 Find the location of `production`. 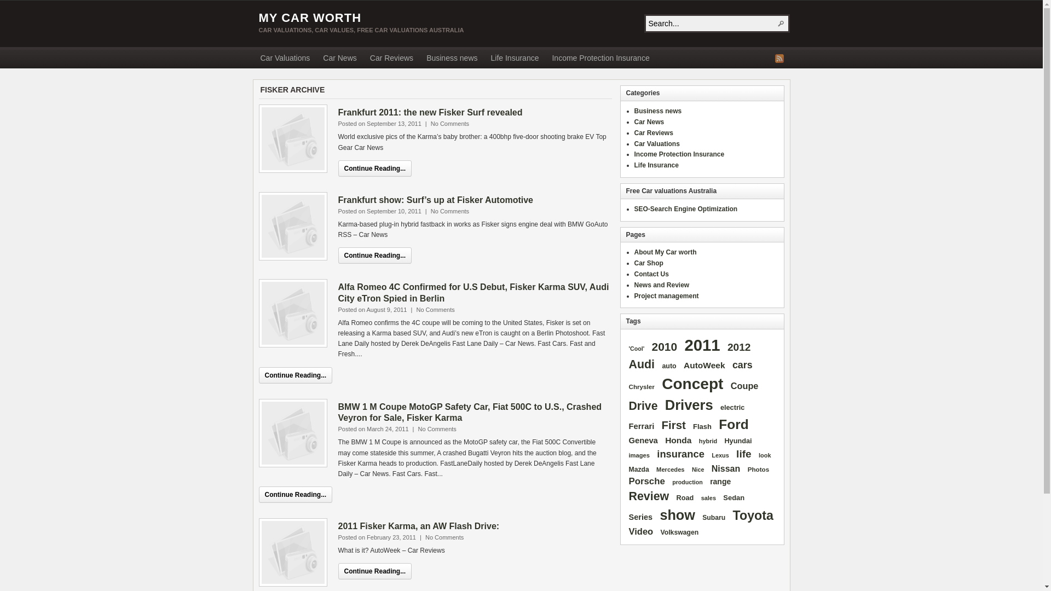

production is located at coordinates (688, 484).